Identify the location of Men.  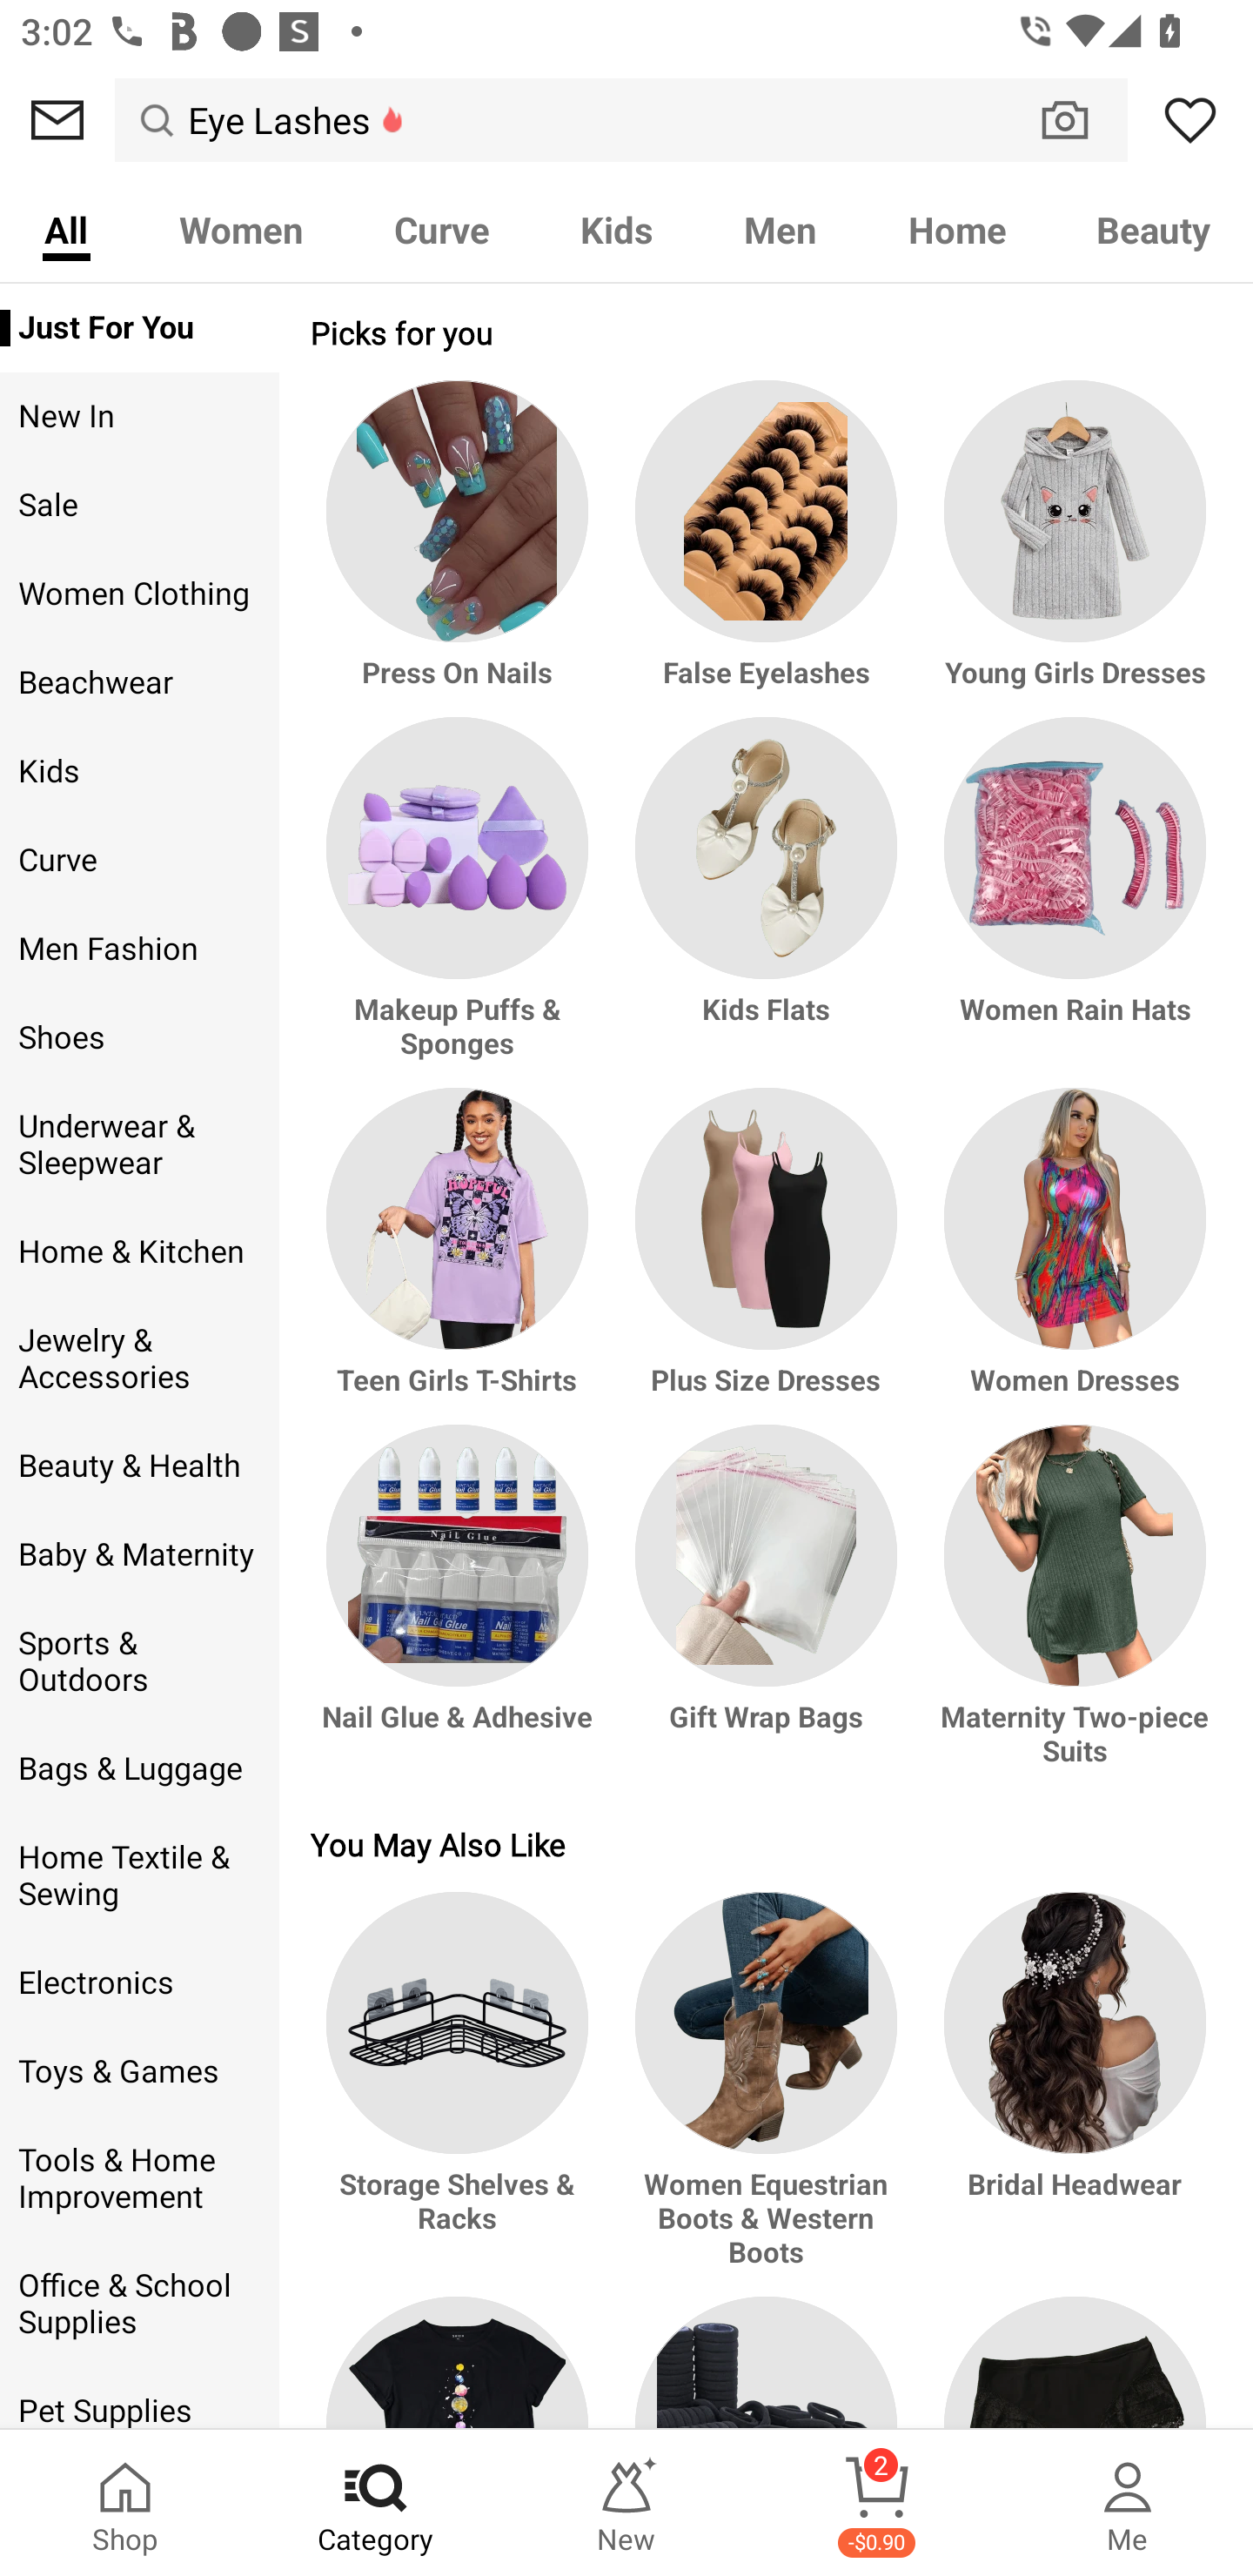
(780, 229).